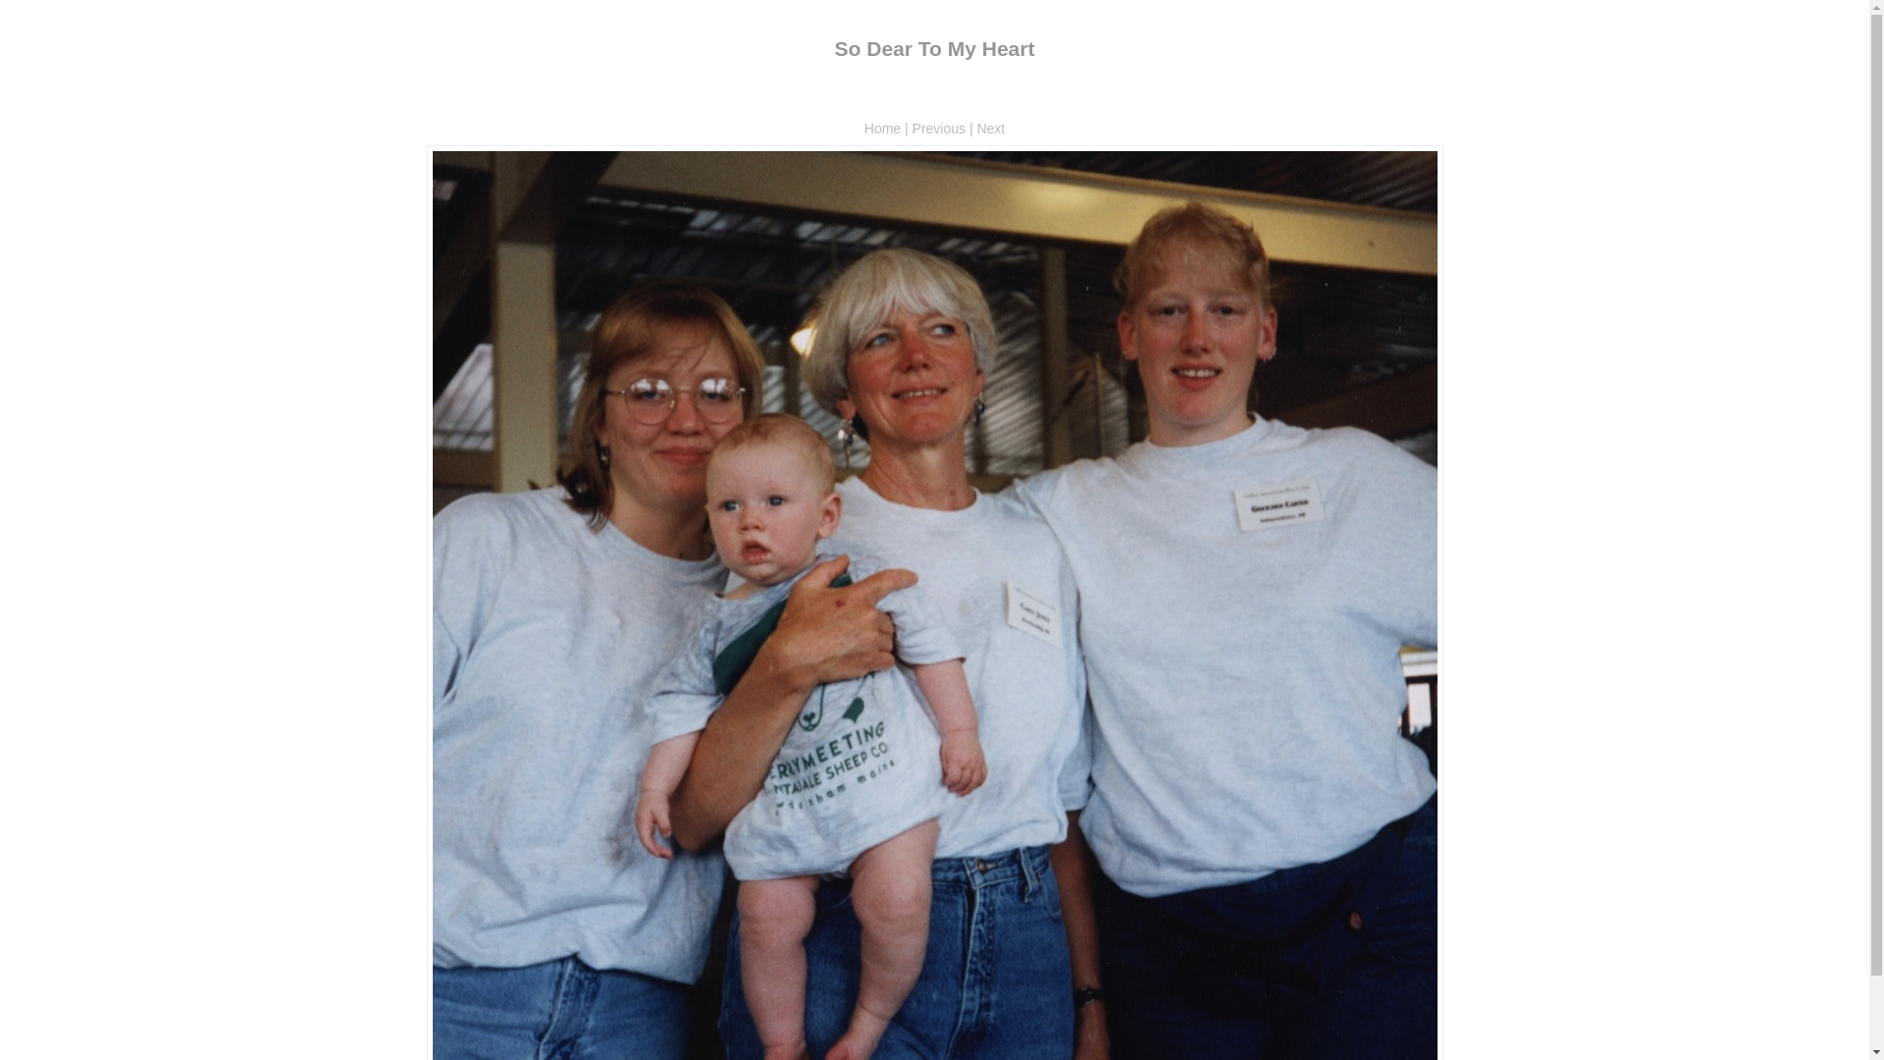 This screenshot has width=1884, height=1060. Describe the element at coordinates (938, 129) in the screenshot. I see `Previous` at that location.